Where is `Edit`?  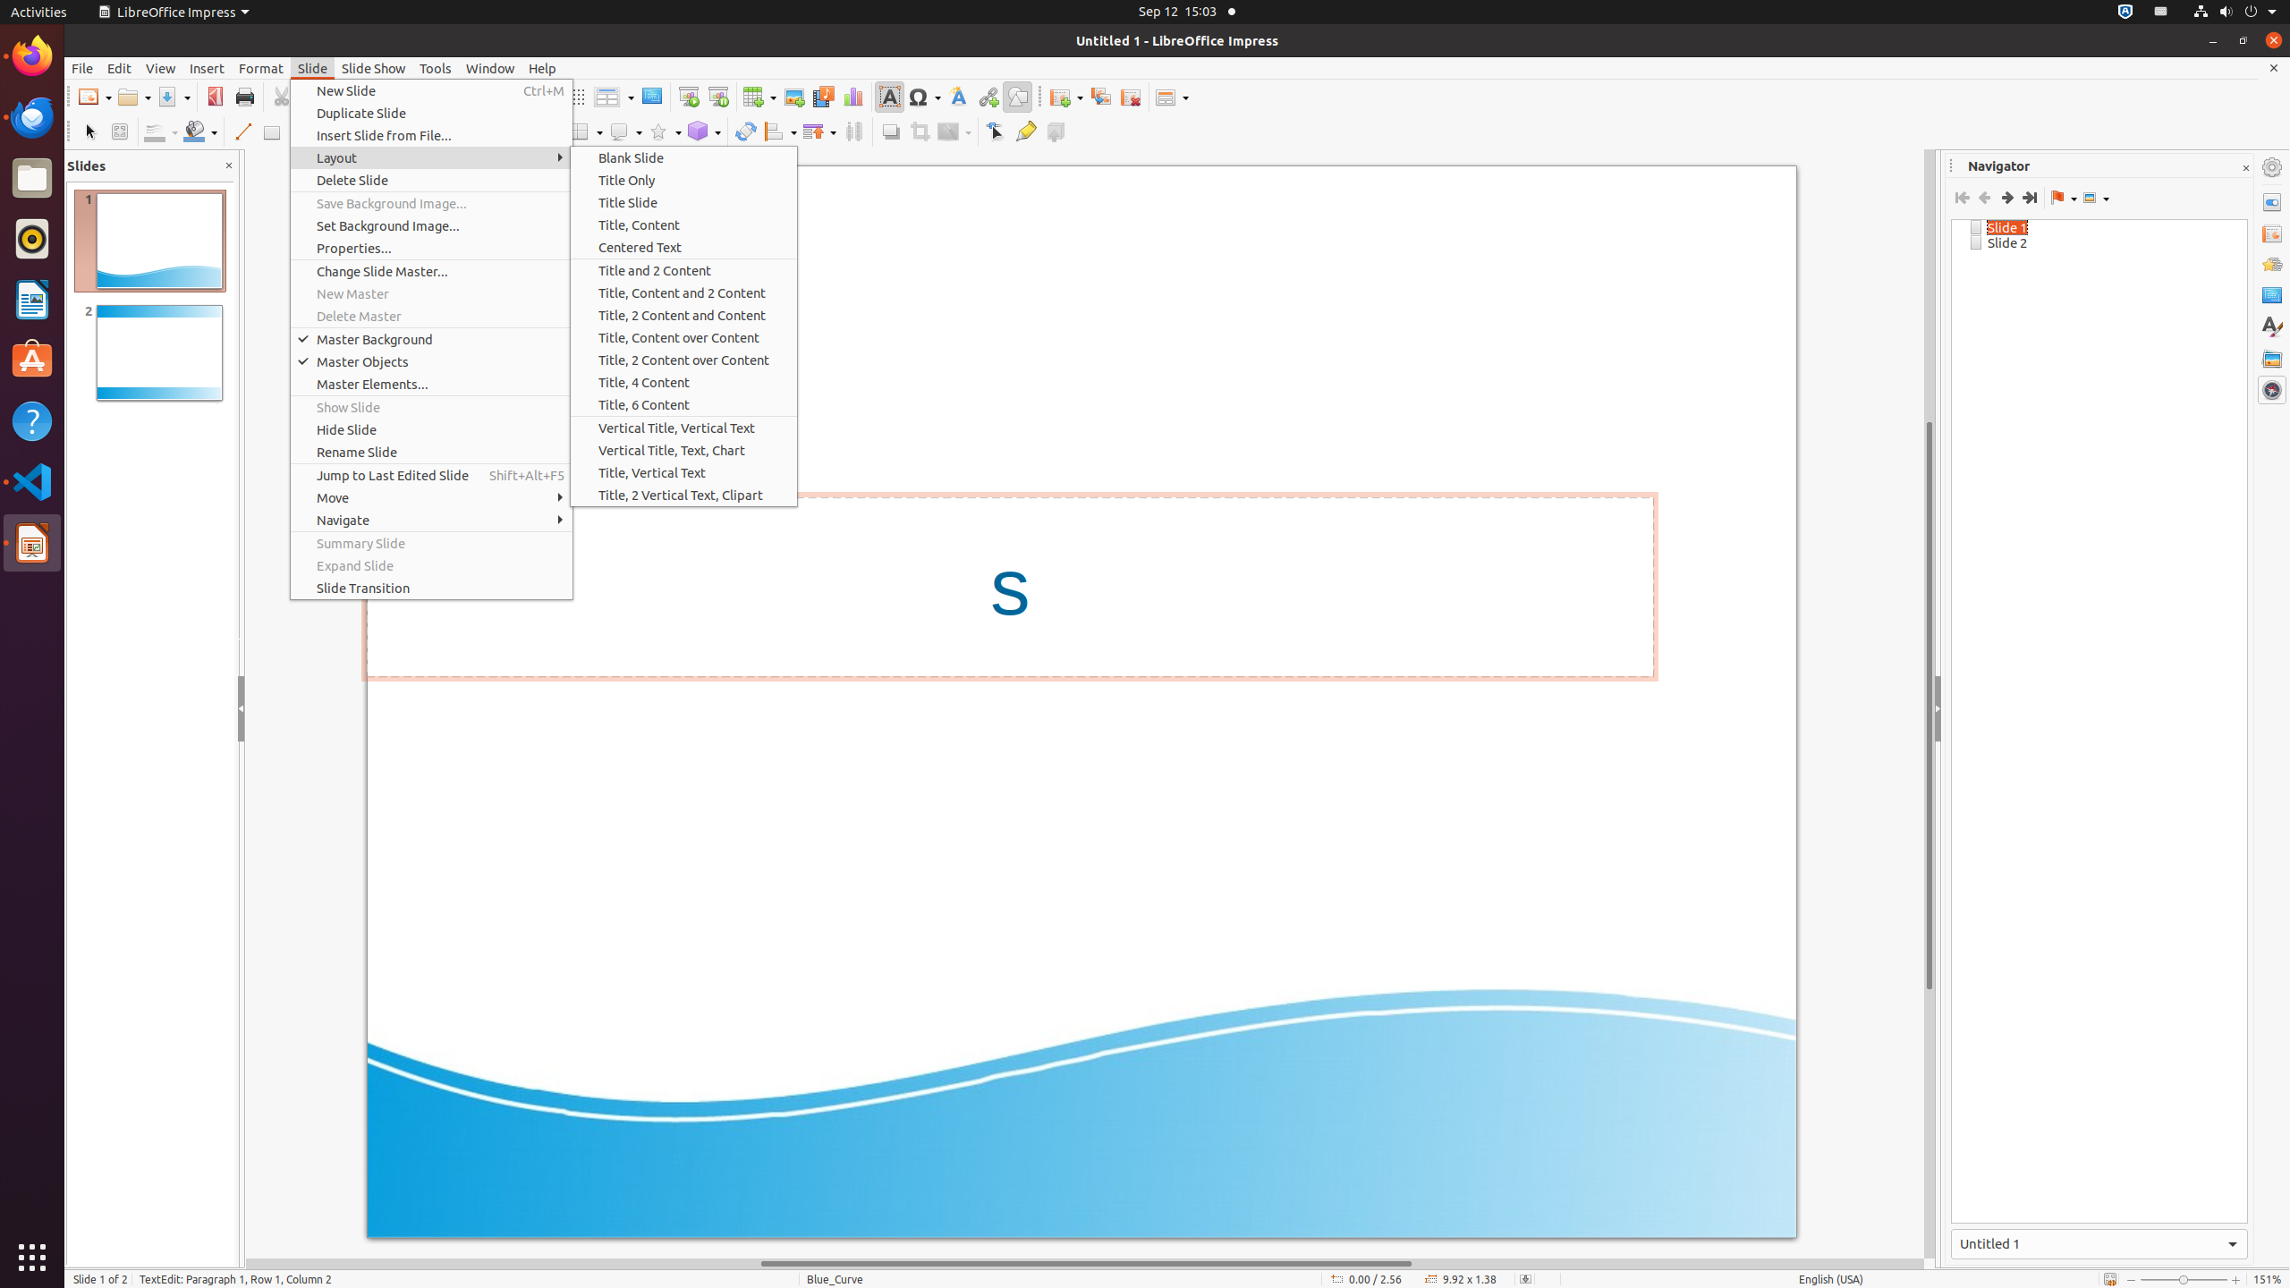
Edit is located at coordinates (120, 68).